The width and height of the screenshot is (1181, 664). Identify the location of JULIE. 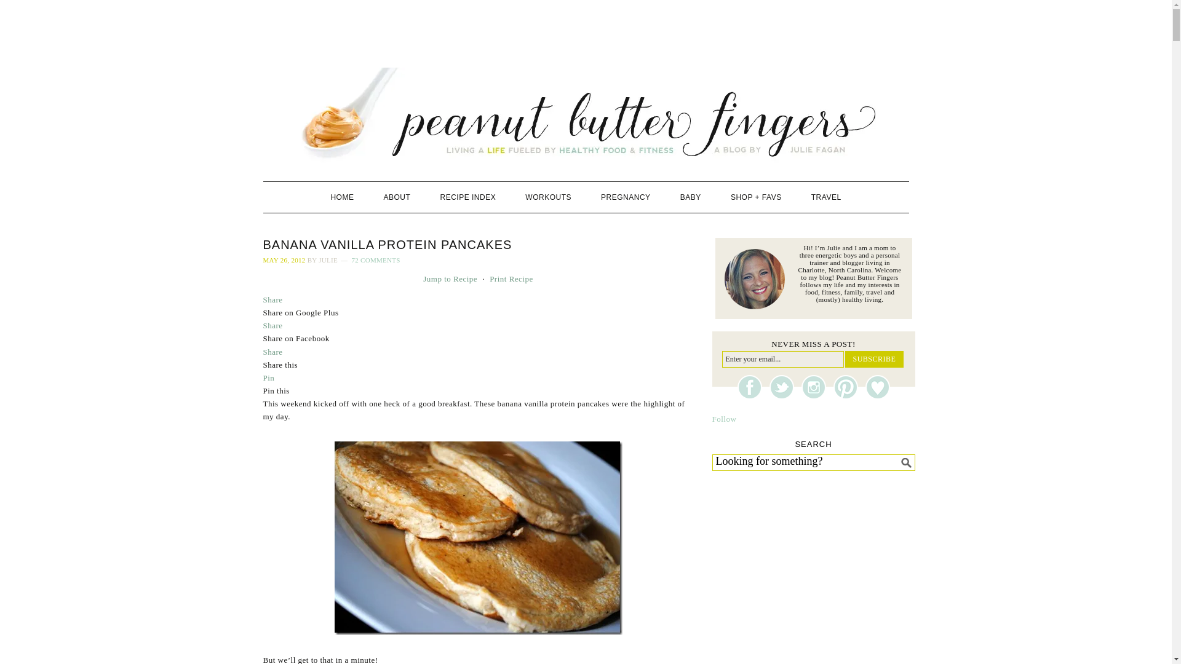
(328, 259).